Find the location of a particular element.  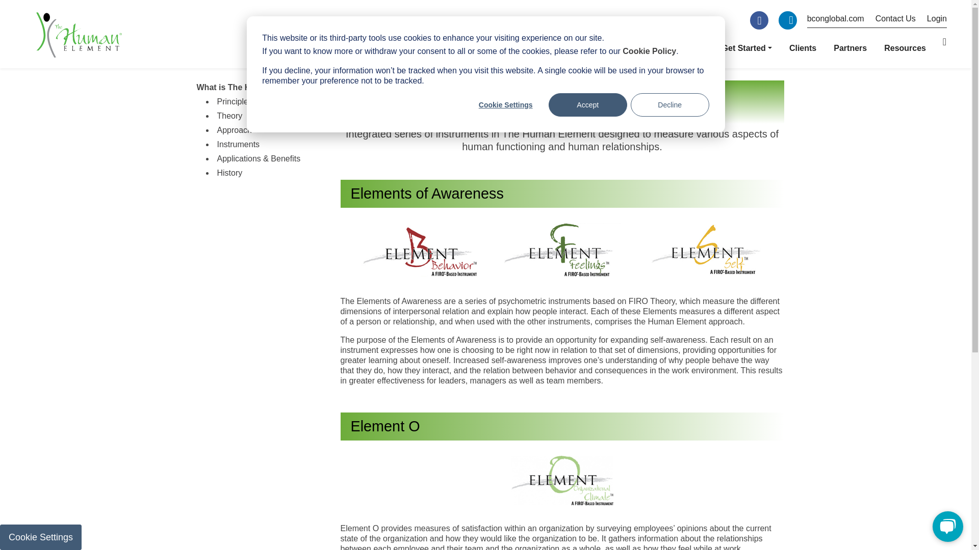

Contact Us is located at coordinates (890, 21).